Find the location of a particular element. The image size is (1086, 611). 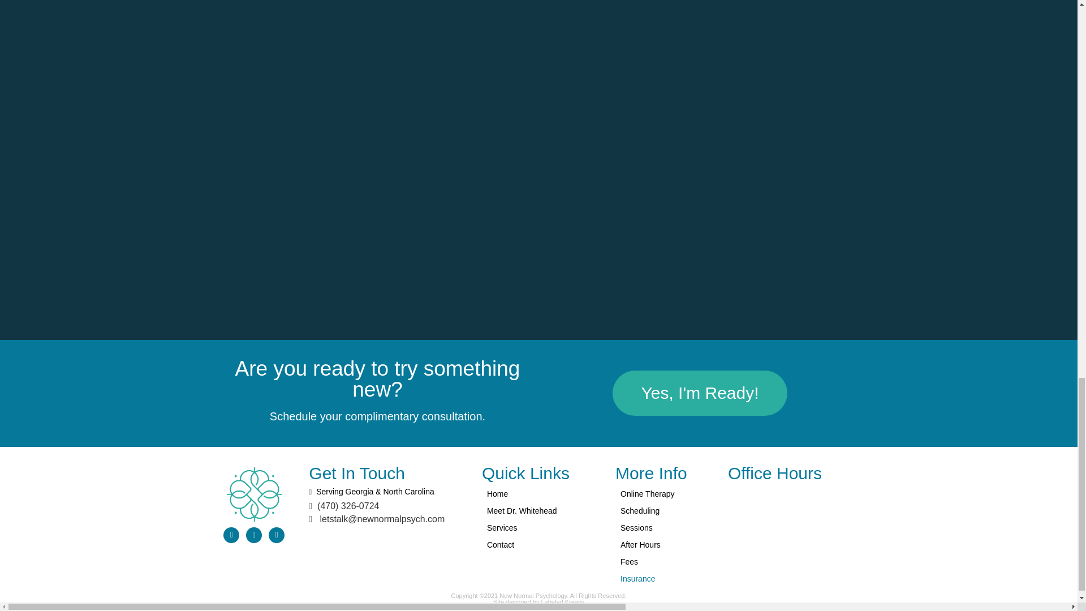

Services is located at coordinates (540, 528).